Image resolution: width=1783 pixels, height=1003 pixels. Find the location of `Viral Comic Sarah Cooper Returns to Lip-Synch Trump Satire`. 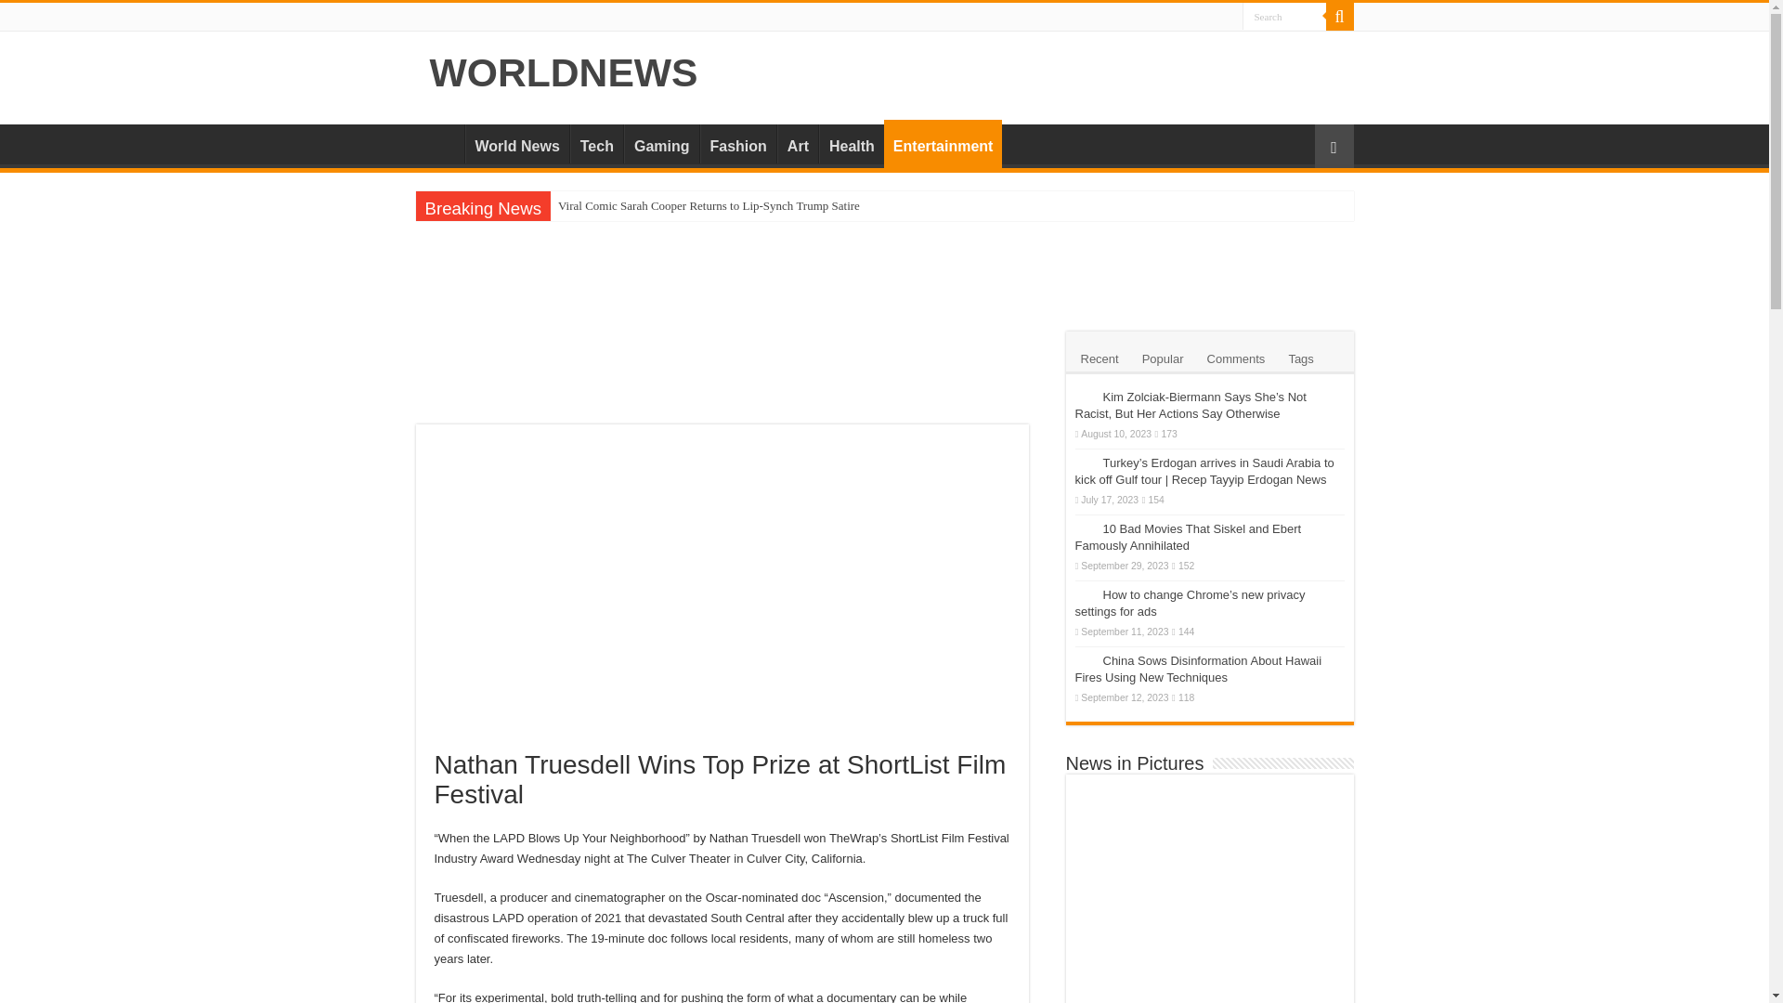

Viral Comic Sarah Cooper Returns to Lip-Synch Trump Satire is located at coordinates (918, 206).